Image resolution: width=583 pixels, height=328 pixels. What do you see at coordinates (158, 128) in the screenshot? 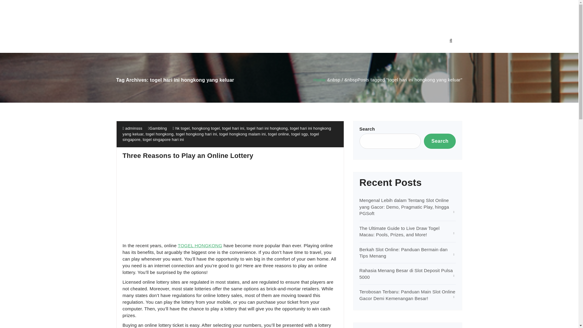
I see `Gambling` at bounding box center [158, 128].